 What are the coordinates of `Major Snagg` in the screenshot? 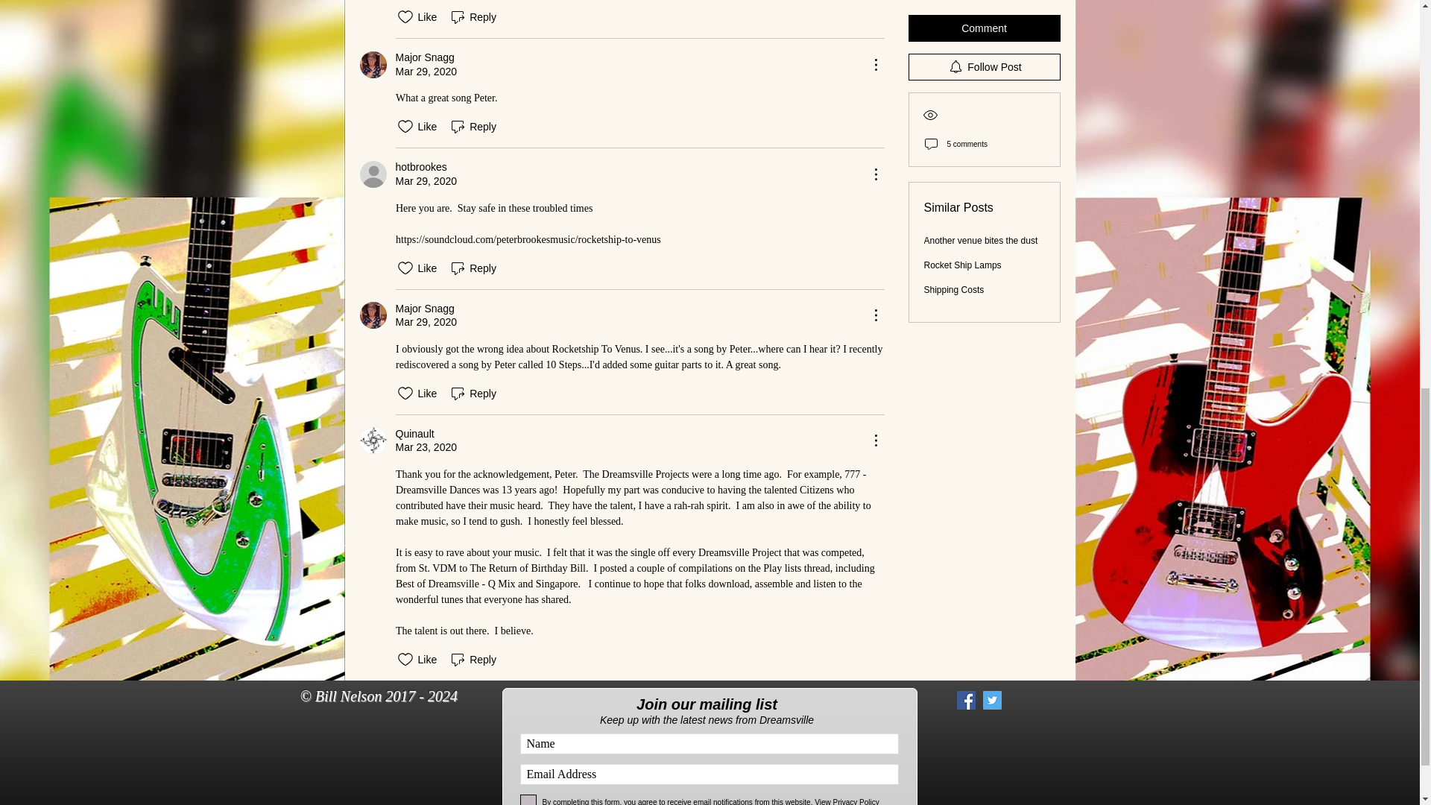 It's located at (373, 64).